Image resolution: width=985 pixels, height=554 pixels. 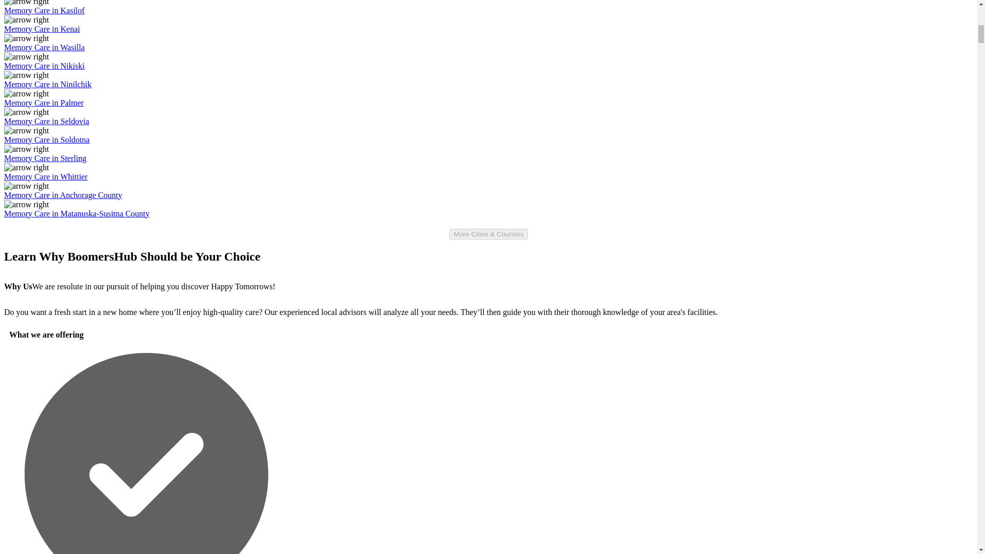 I want to click on Memory Care in Nikiski, so click(x=44, y=66).